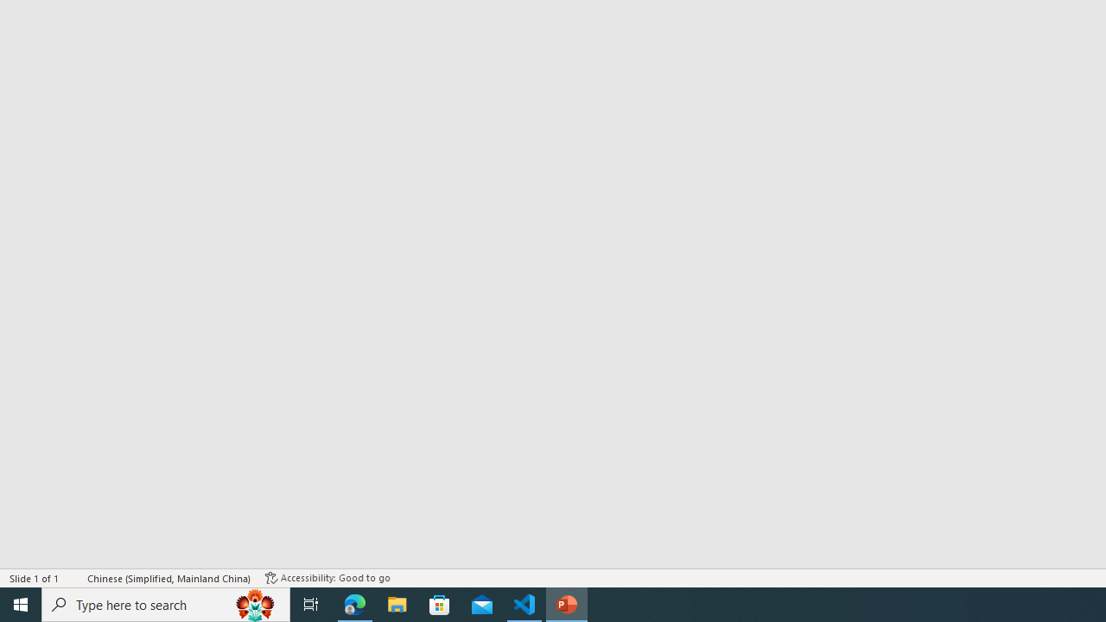  Describe the element at coordinates (74, 577) in the screenshot. I see `Spell Check ` at that location.